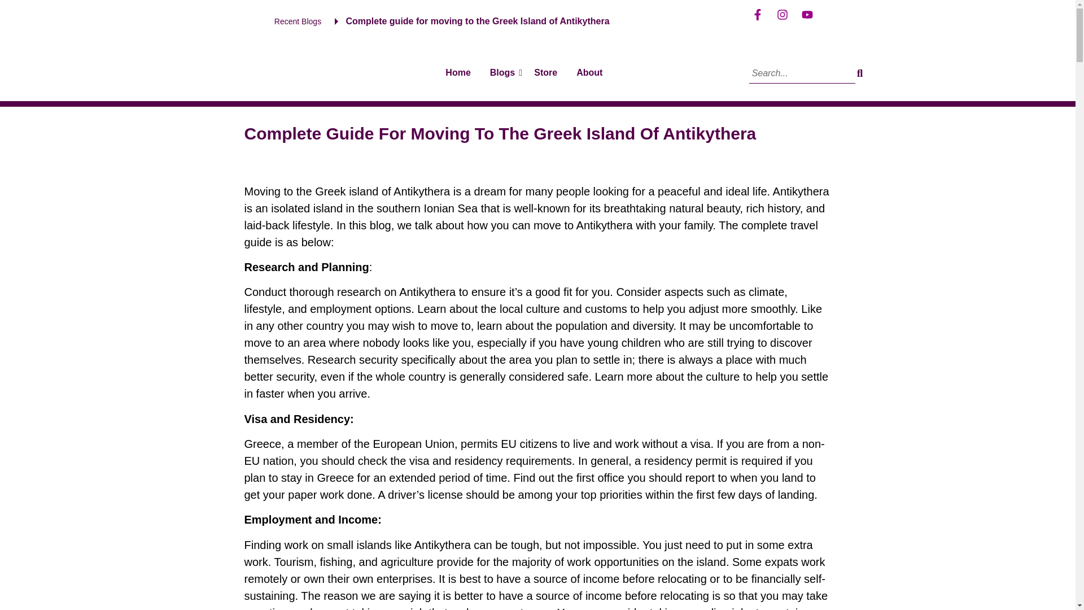 The image size is (1084, 610). What do you see at coordinates (502, 73) in the screenshot?
I see `Blogs` at bounding box center [502, 73].